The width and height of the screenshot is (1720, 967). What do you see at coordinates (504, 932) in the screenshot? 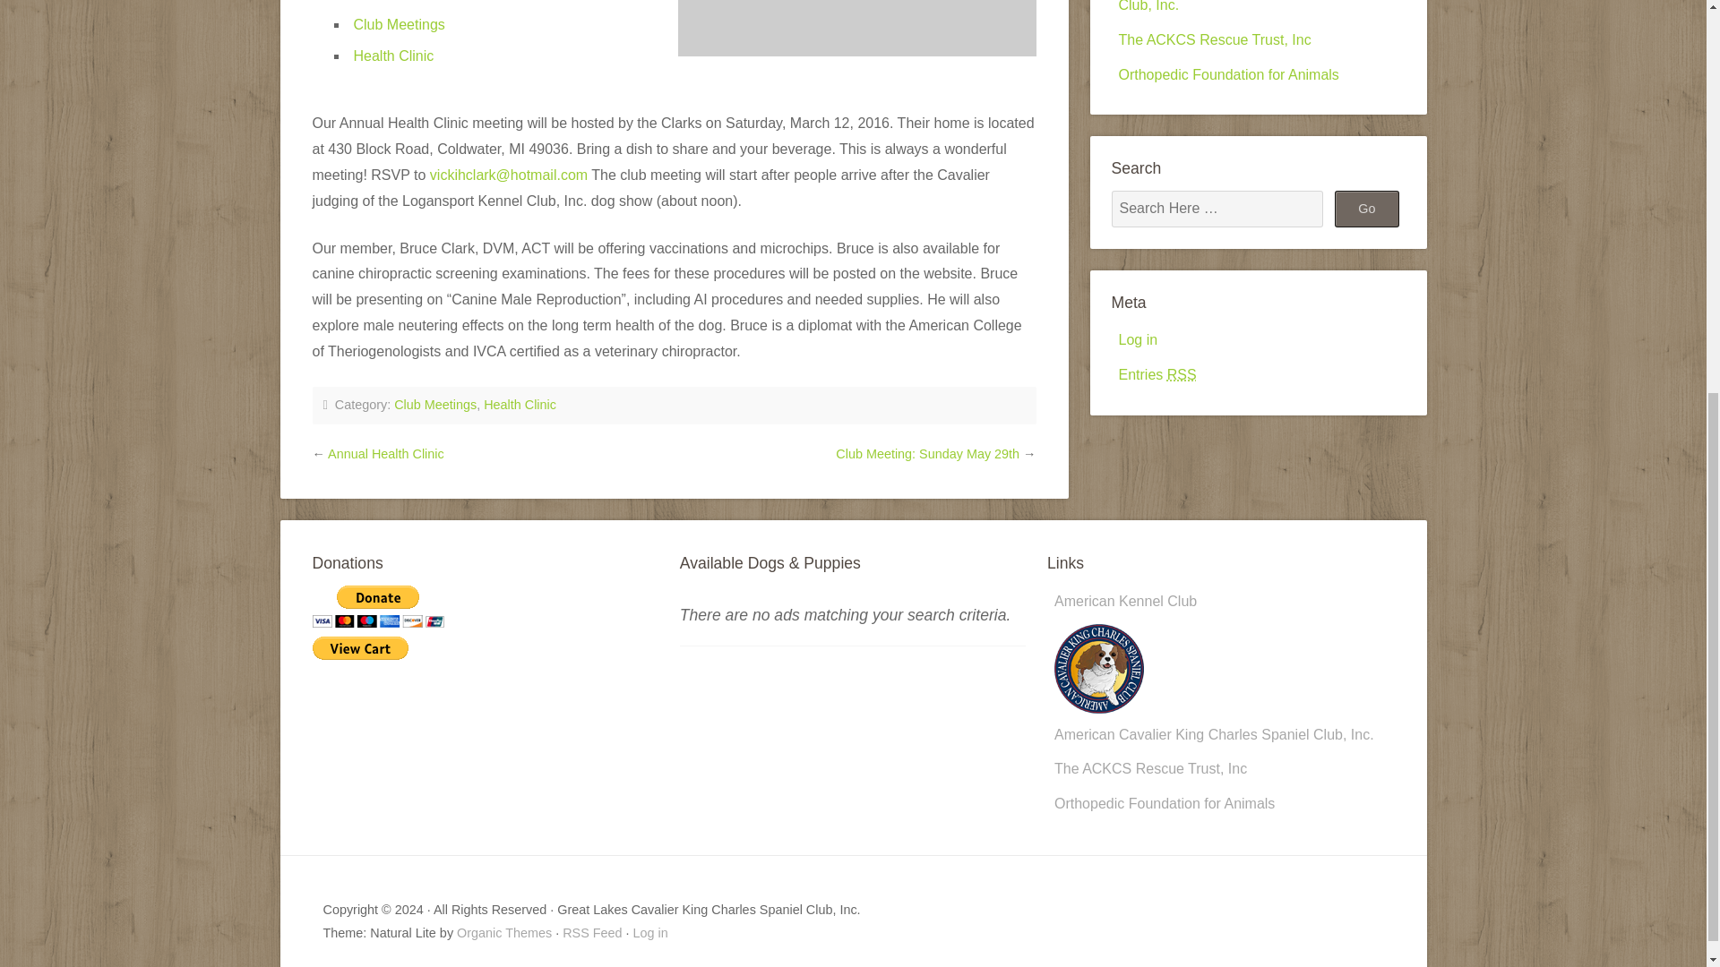
I see `Organic Themes` at bounding box center [504, 932].